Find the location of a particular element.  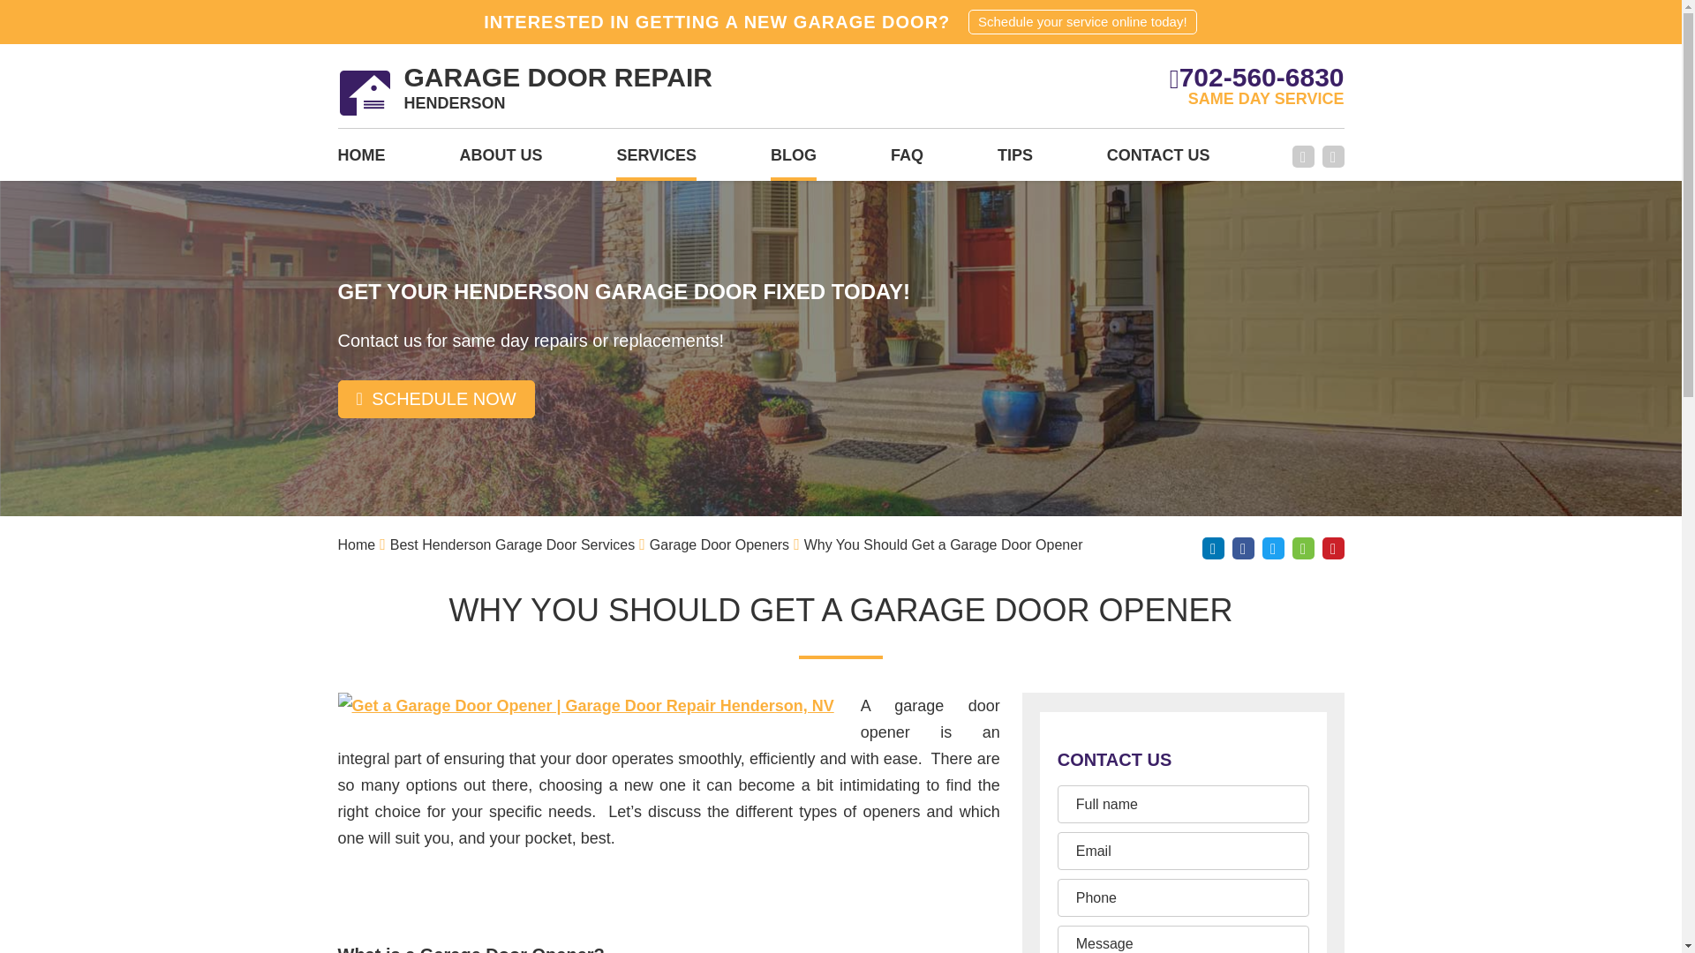

SERVICES is located at coordinates (657, 161).